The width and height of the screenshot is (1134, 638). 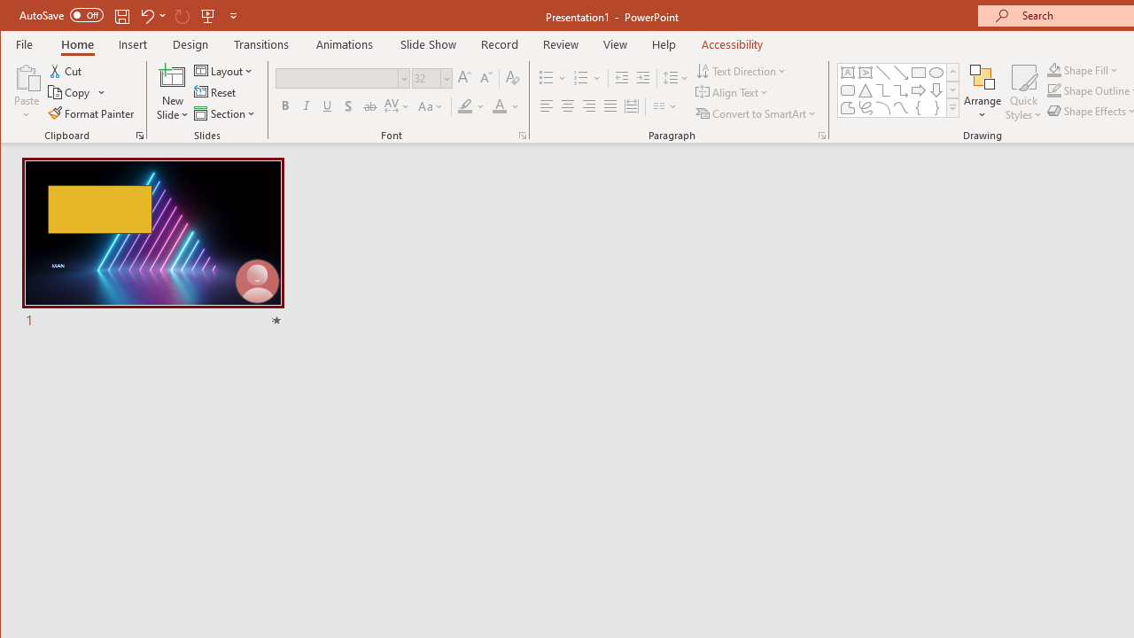 What do you see at coordinates (918, 90) in the screenshot?
I see `Arrow: Right` at bounding box center [918, 90].